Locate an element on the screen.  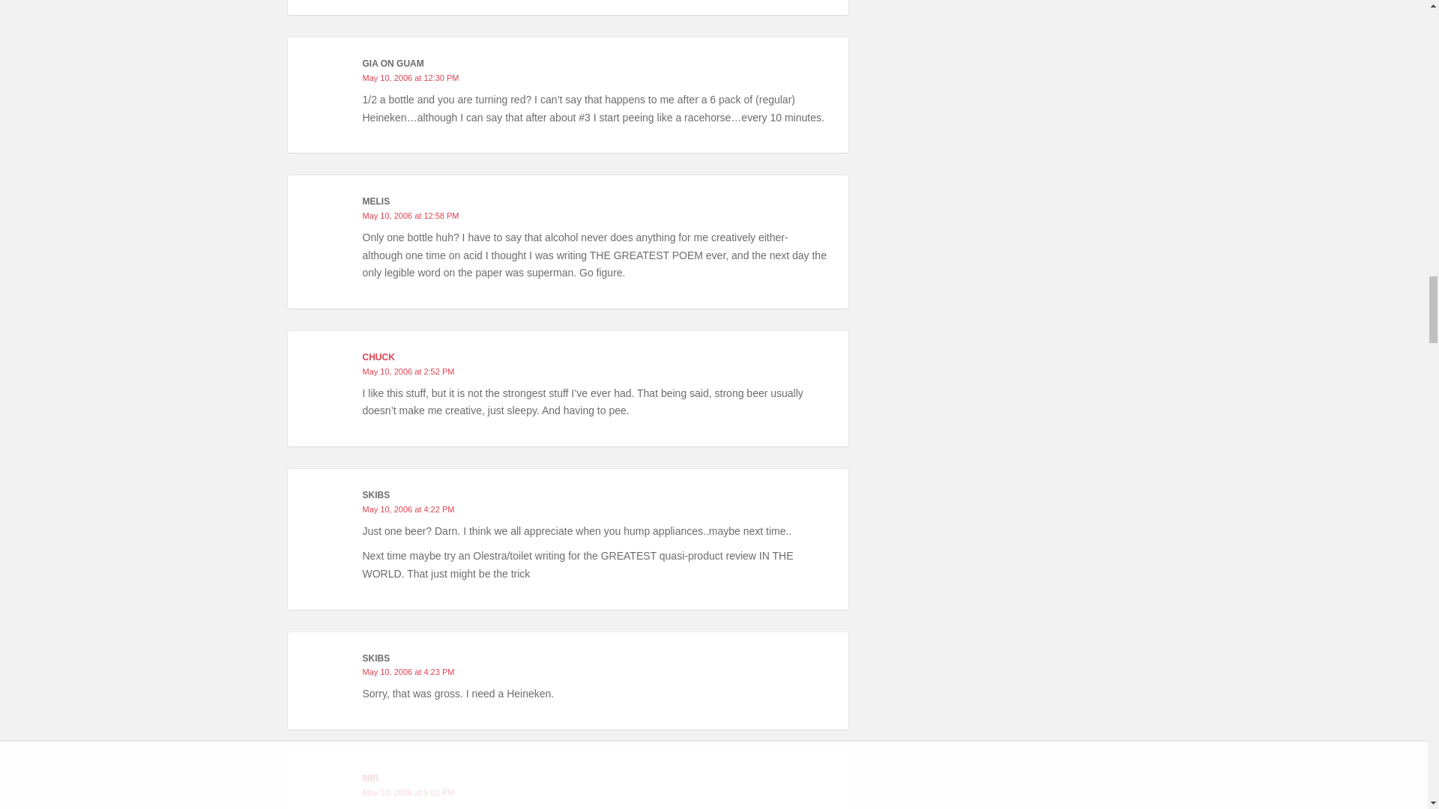
May 10, 2006 at 5:01 PM is located at coordinates (408, 792).